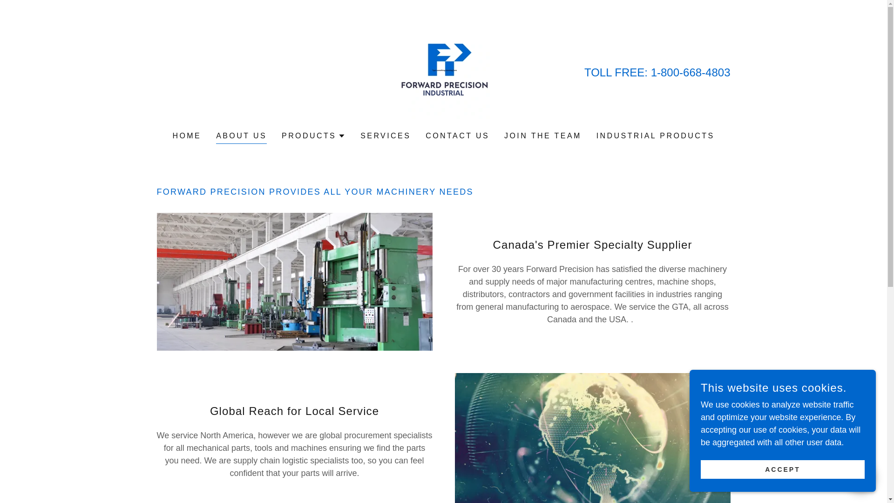  What do you see at coordinates (443, 72) in the screenshot?
I see `Forward Precision Tools and Machinery` at bounding box center [443, 72].